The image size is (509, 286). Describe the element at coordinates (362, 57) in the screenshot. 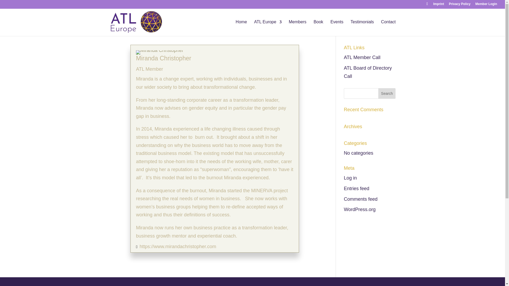

I see `ATL Member Call` at that location.